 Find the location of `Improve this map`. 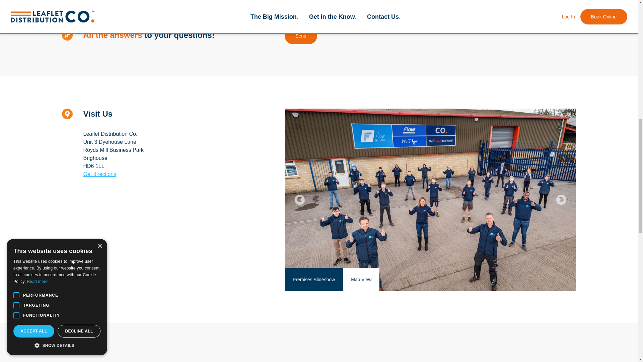

Improve this map is located at coordinates (558, 288).